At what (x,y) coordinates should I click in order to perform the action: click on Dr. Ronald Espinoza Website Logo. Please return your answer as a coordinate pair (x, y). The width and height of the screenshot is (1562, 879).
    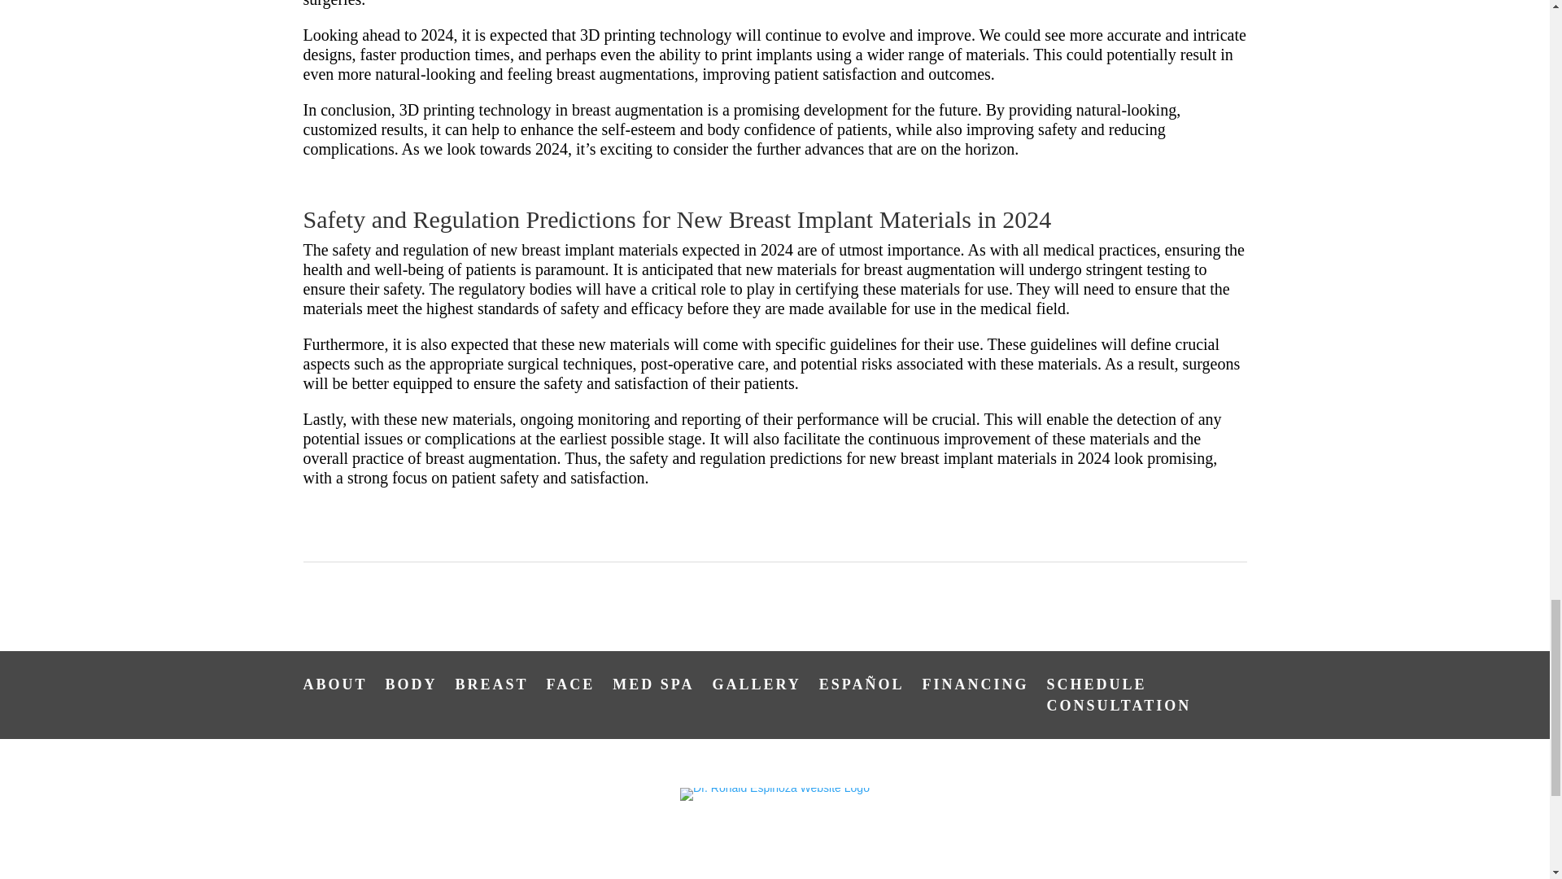
    Looking at the image, I should click on (774, 794).